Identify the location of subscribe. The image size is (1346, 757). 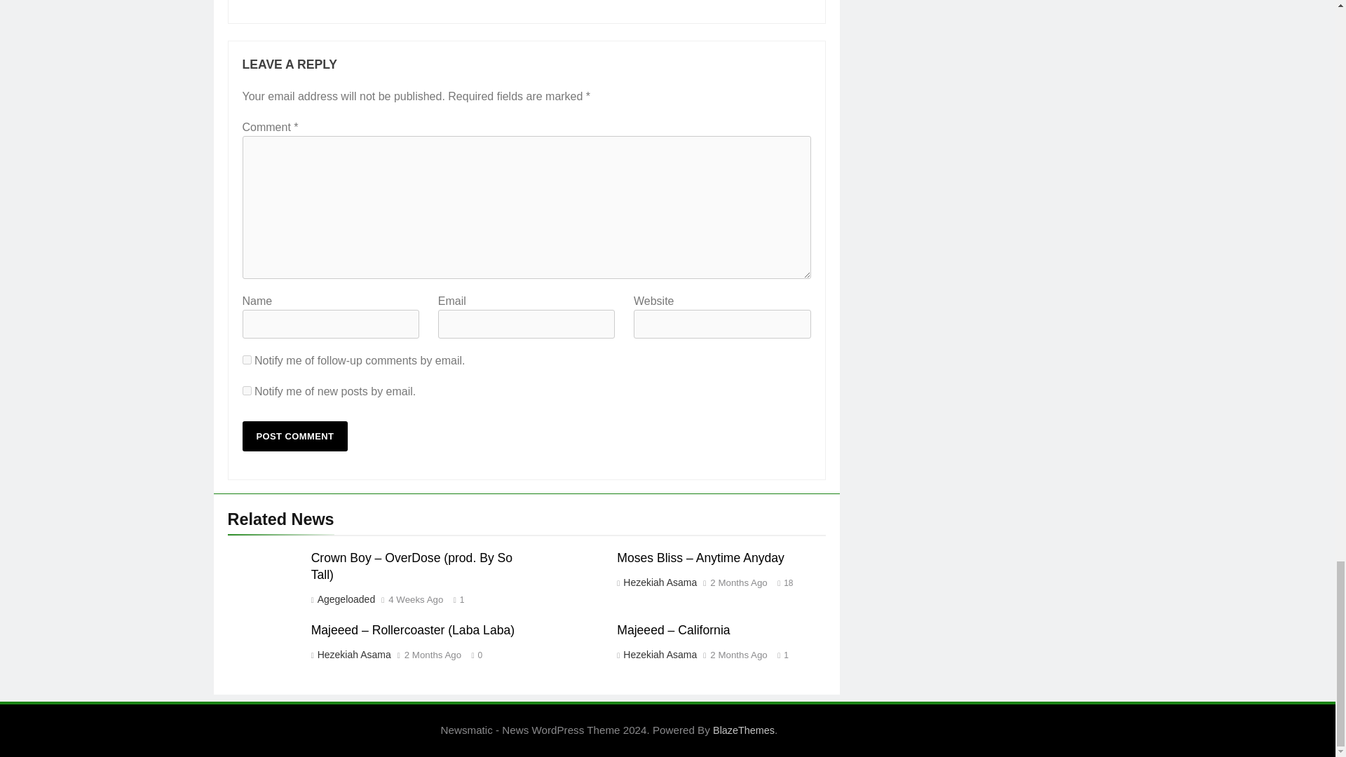
(247, 359).